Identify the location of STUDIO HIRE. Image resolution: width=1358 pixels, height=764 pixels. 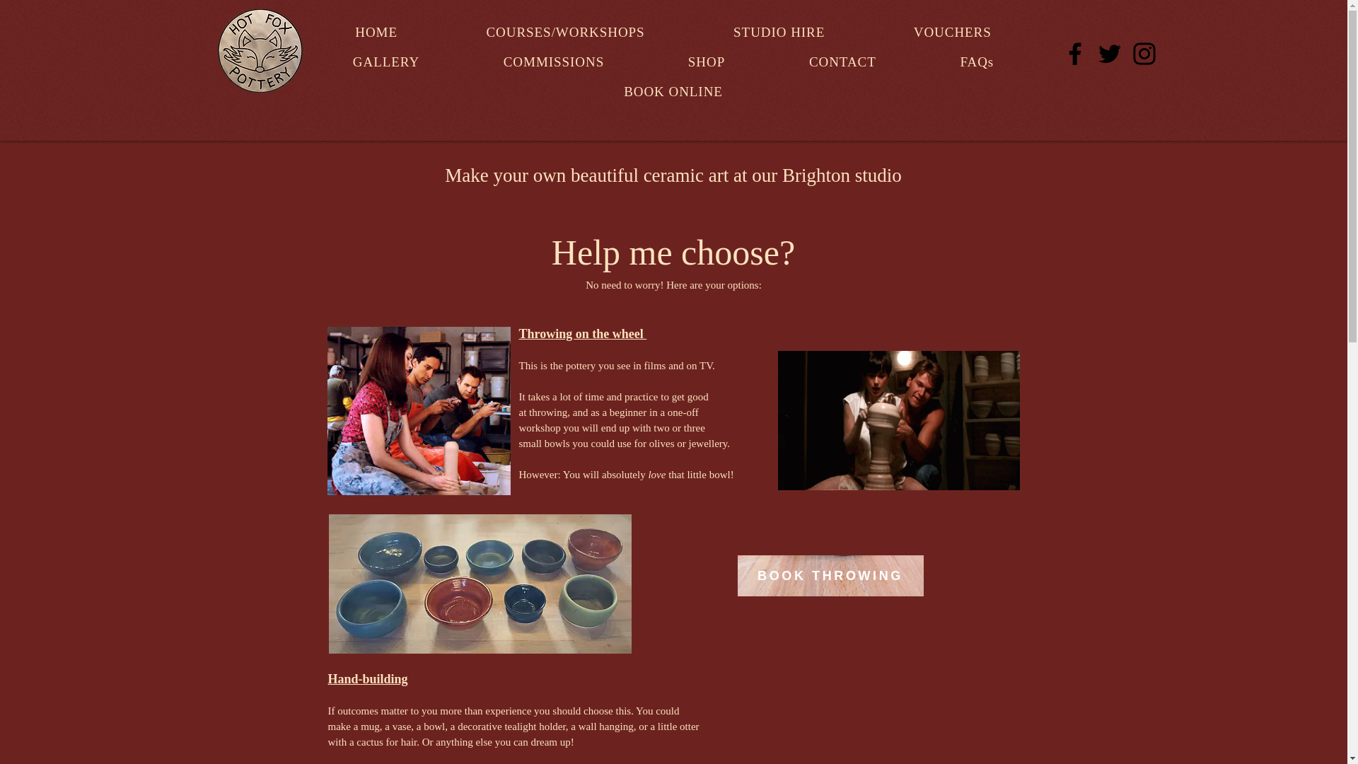
(778, 32).